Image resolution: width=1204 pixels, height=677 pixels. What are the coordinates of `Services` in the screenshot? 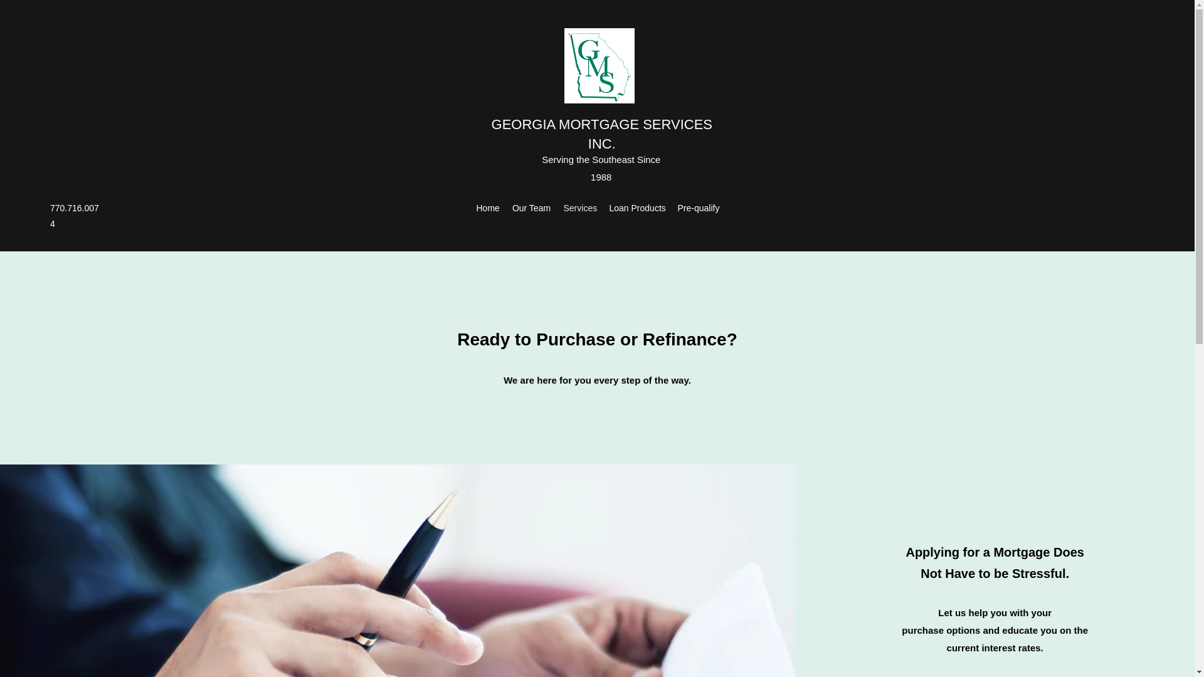 It's located at (579, 208).